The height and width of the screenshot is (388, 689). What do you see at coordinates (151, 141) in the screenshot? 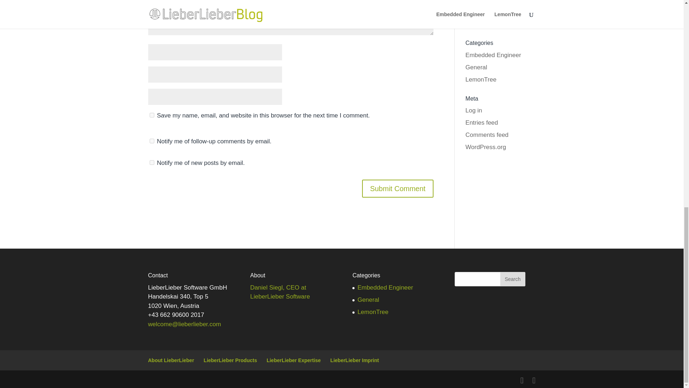
I see `subscribe` at bounding box center [151, 141].